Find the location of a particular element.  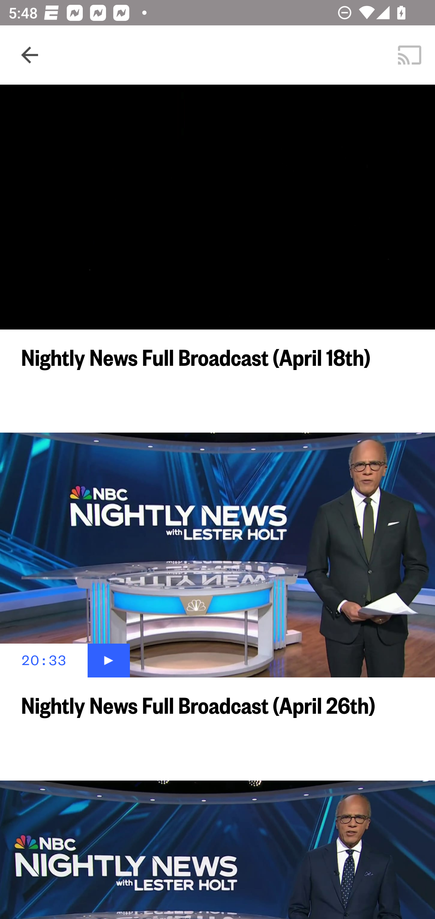

Cast. Disconnected is located at coordinates (410, 55).